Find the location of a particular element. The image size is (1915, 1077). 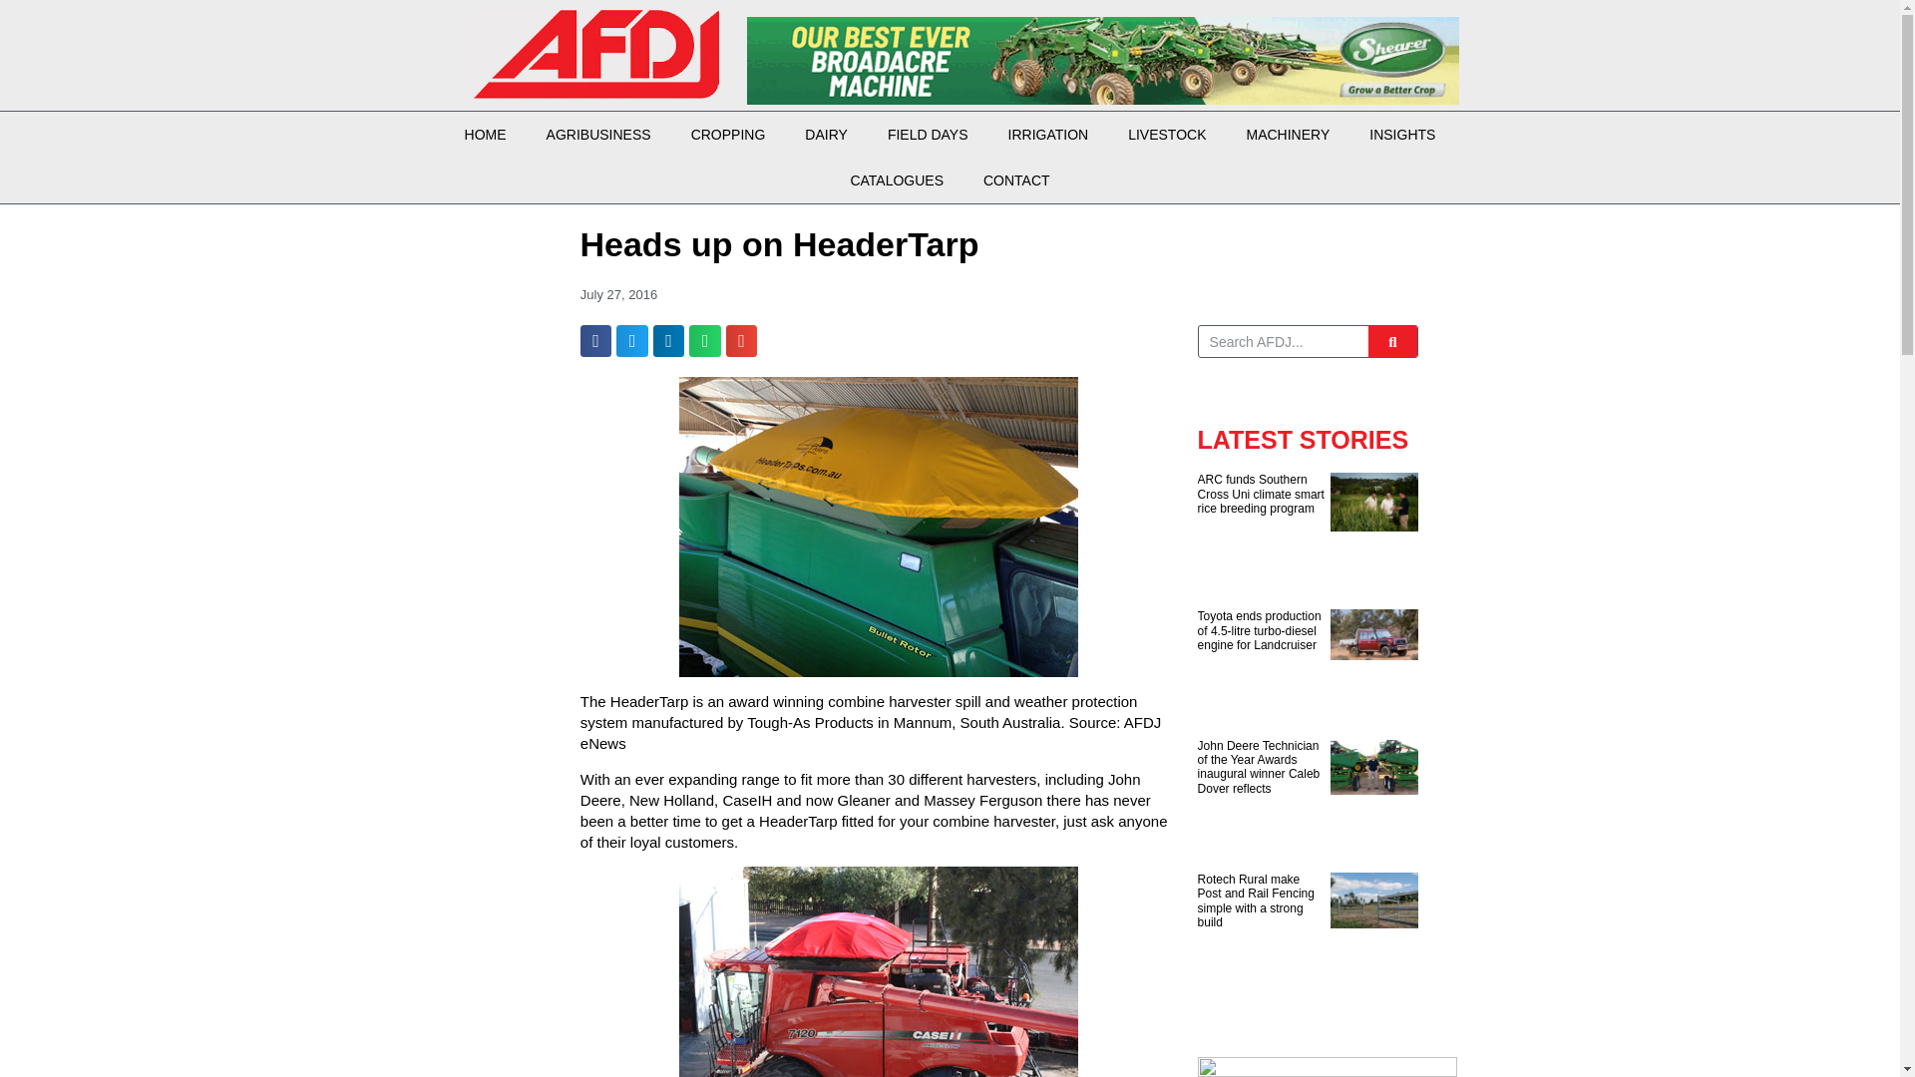

CROPPING is located at coordinates (728, 134).